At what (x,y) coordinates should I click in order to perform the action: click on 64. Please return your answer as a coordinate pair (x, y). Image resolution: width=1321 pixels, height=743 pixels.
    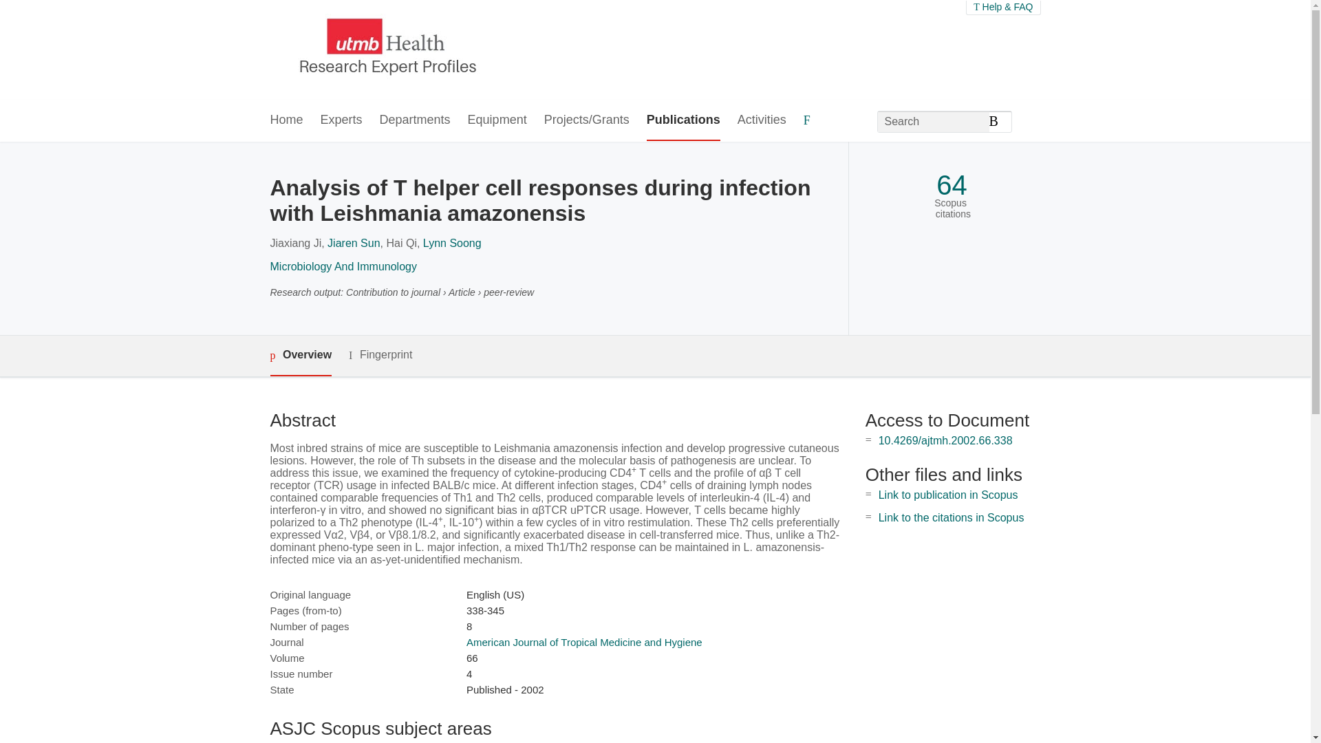
    Looking at the image, I should click on (952, 185).